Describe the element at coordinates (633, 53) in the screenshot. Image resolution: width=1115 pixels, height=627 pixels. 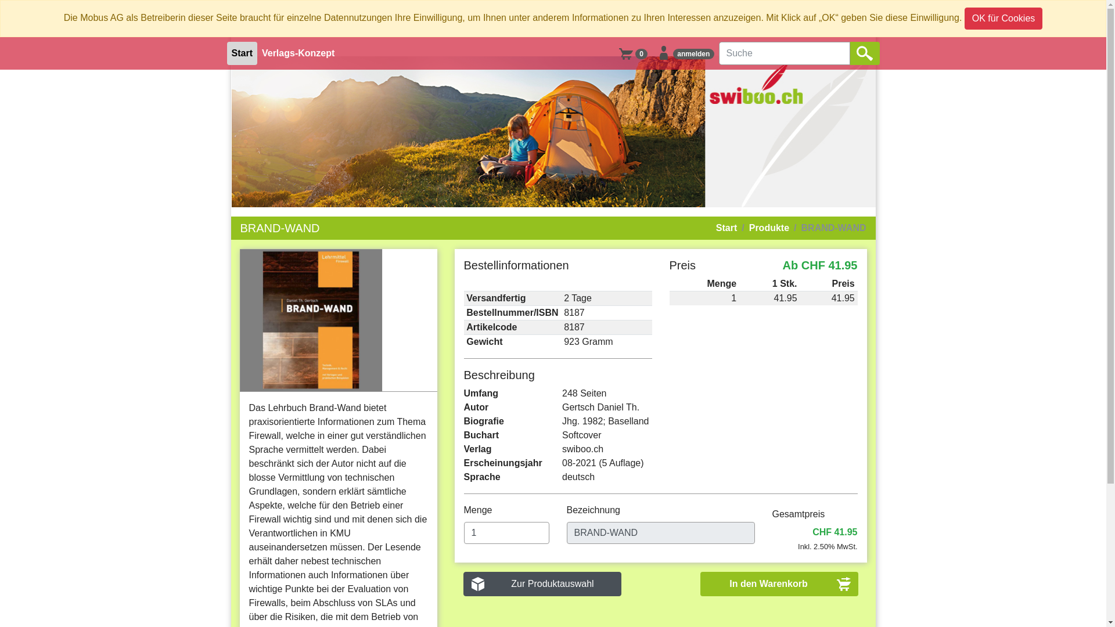
I see `0` at that location.